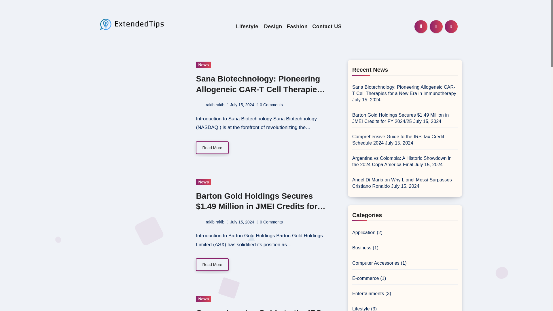  I want to click on 0 Comments, so click(271, 105).